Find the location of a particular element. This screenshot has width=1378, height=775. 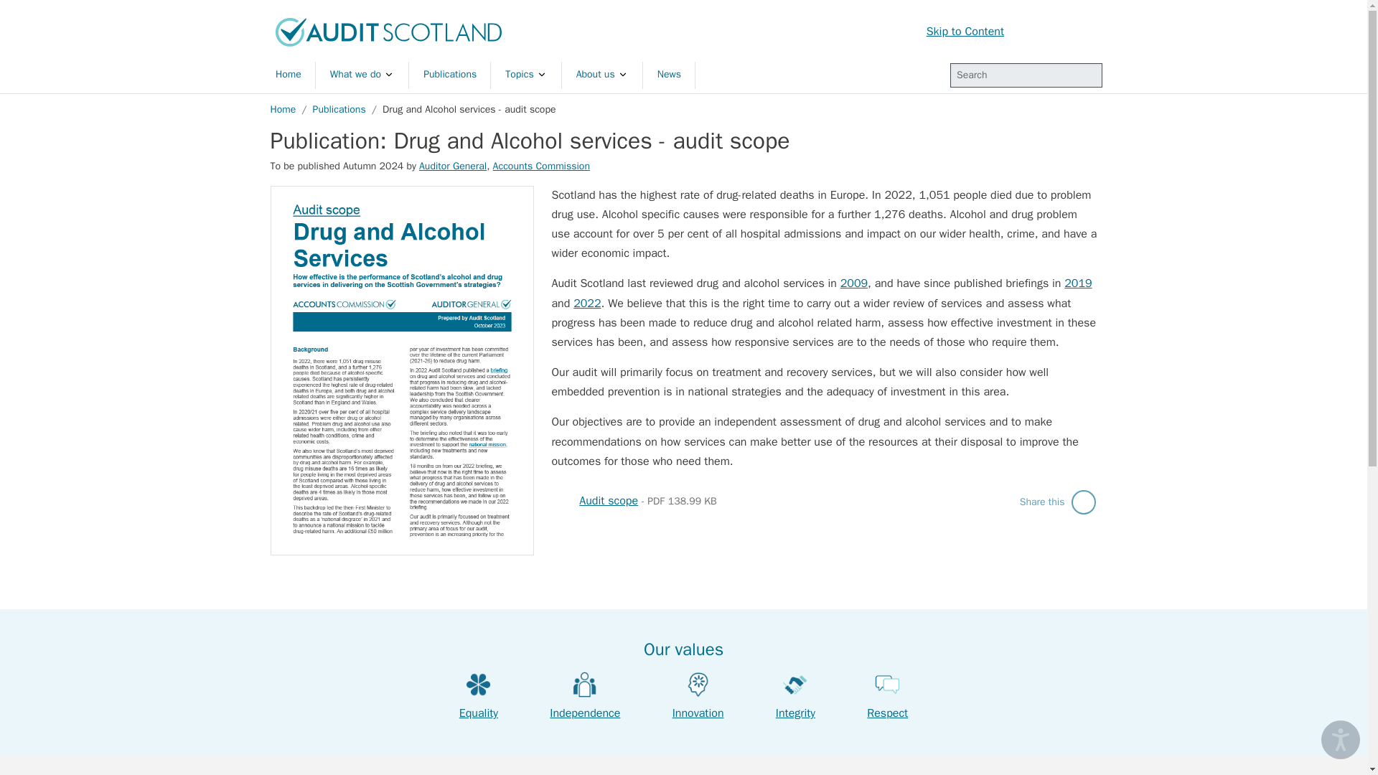

Skip navigation and go to main content is located at coordinates (965, 32).